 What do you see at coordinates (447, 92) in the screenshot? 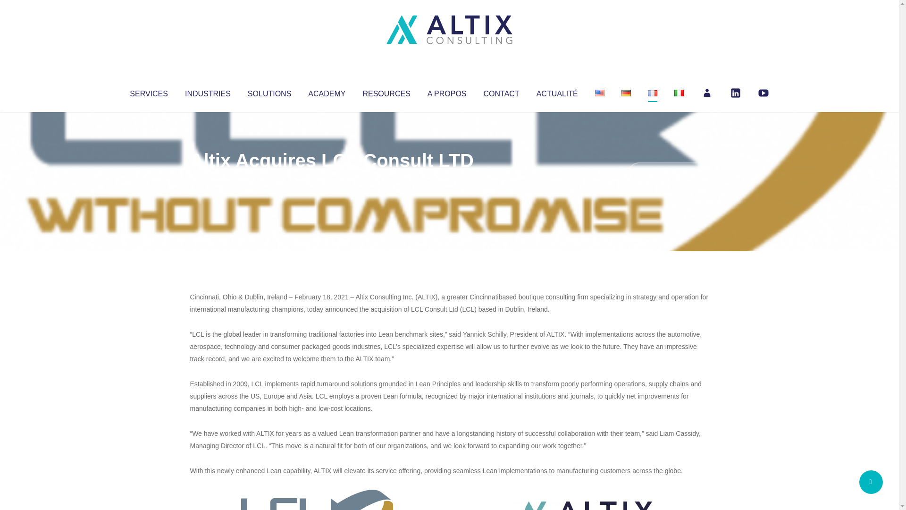
I see `A PROPOS` at bounding box center [447, 92].